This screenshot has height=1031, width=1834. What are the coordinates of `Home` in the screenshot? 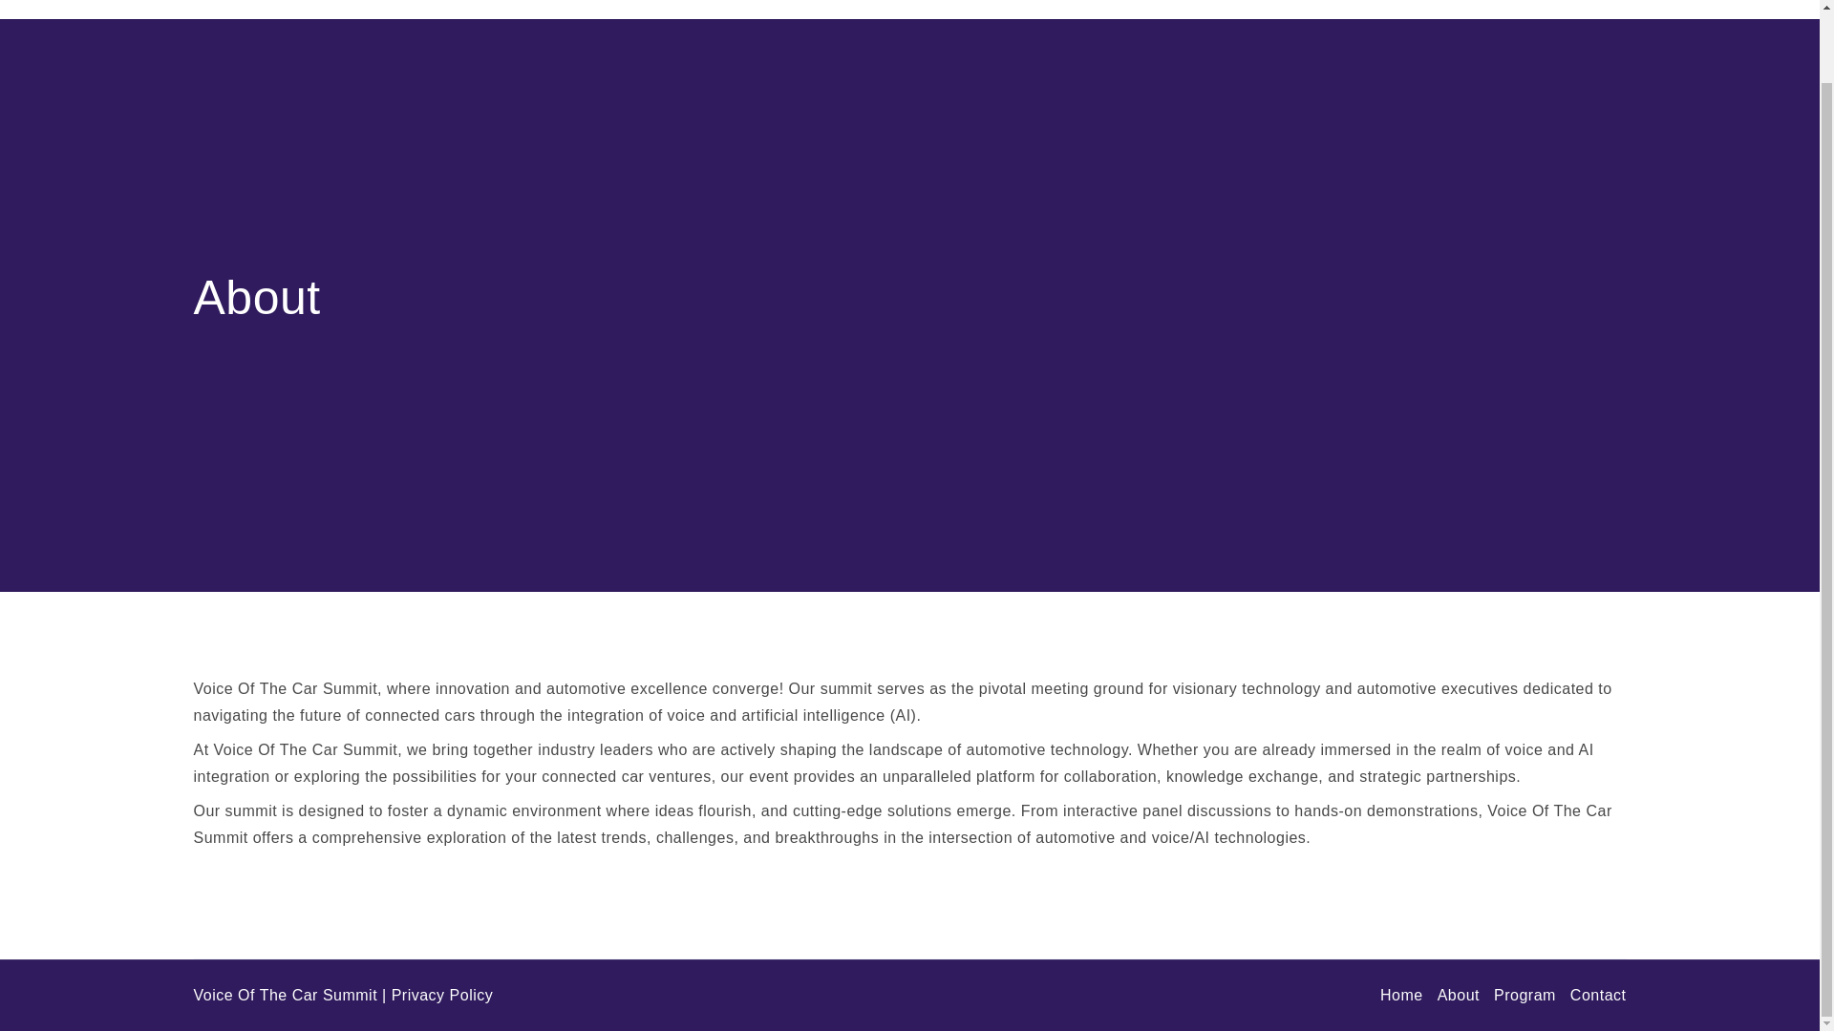 It's located at (1401, 995).